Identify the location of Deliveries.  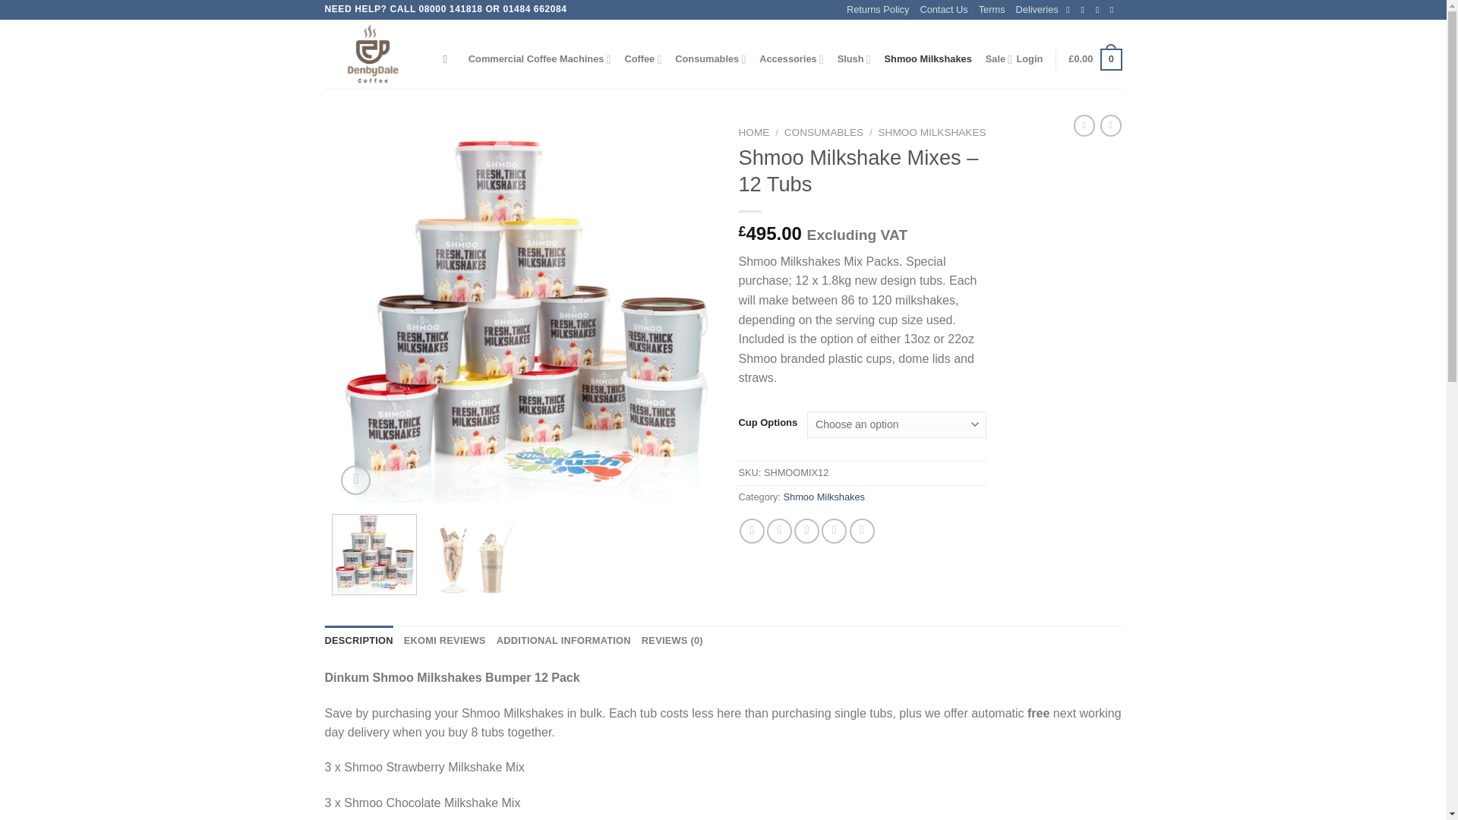
(1037, 9).